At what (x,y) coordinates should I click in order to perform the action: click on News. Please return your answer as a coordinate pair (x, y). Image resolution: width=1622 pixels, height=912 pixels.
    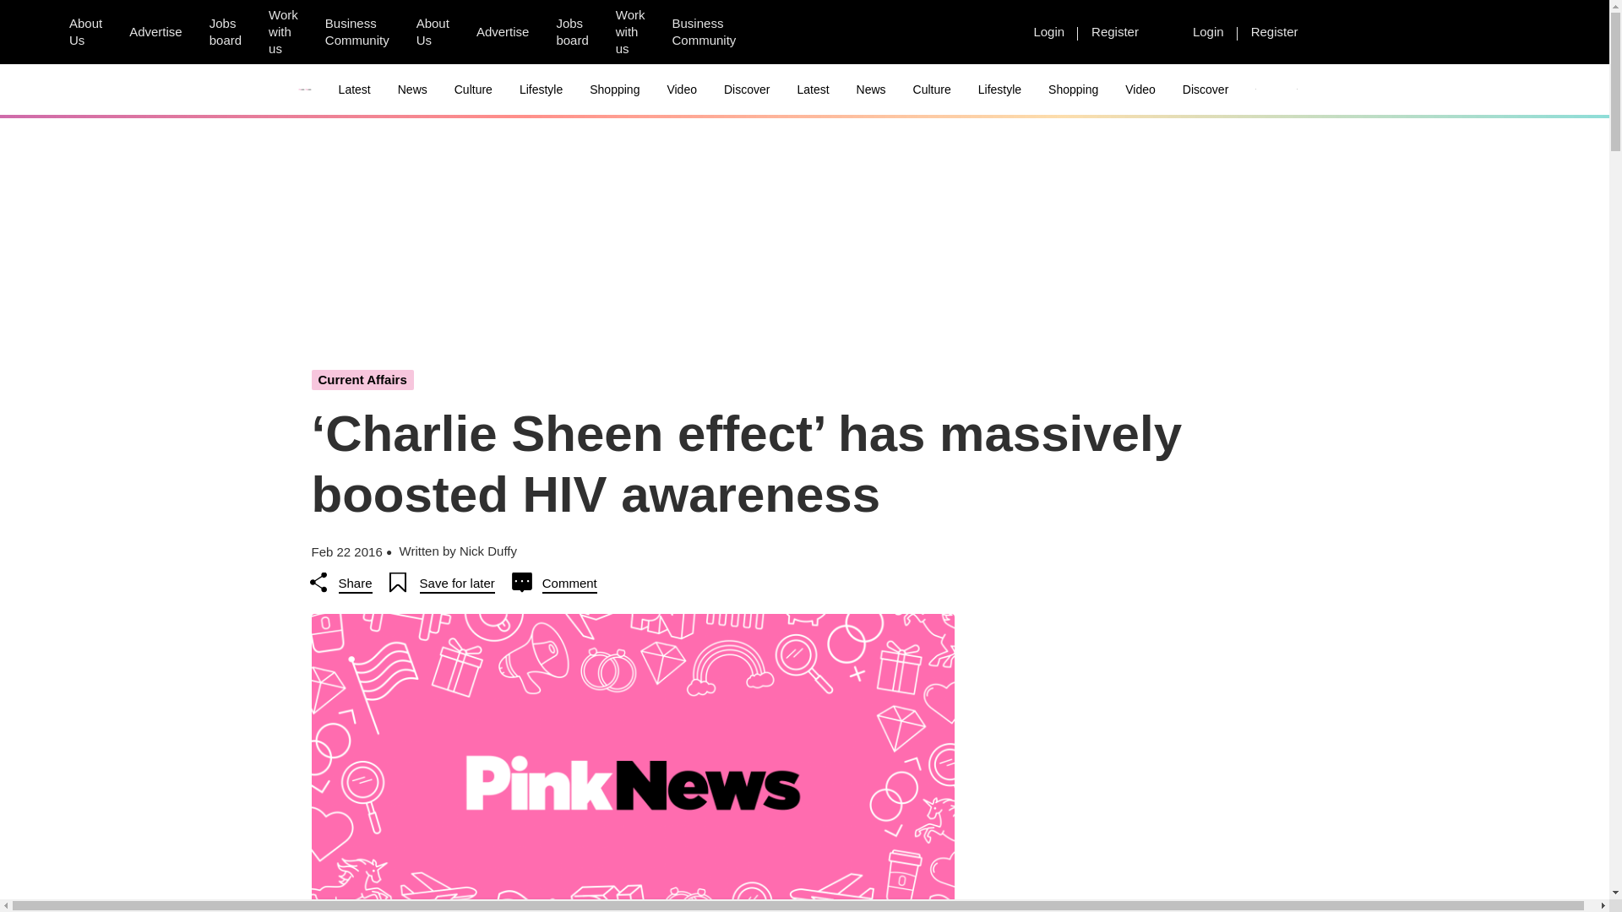
    Looking at the image, I should click on (412, 90).